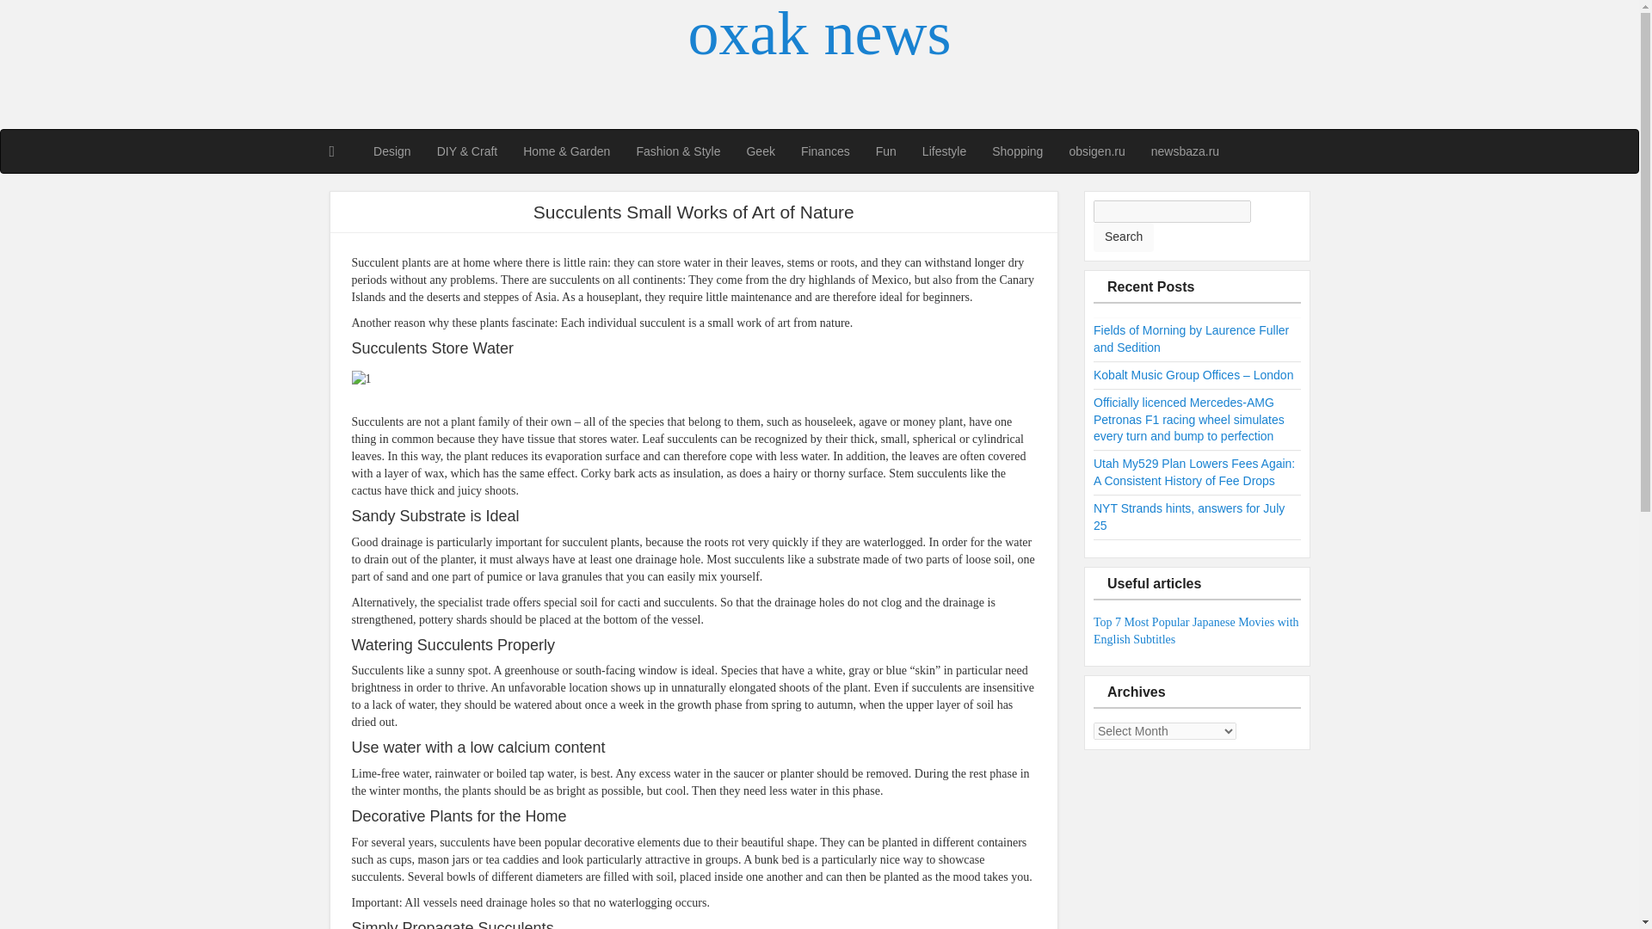  Describe the element at coordinates (1185, 151) in the screenshot. I see `newsbaza.ru` at that location.